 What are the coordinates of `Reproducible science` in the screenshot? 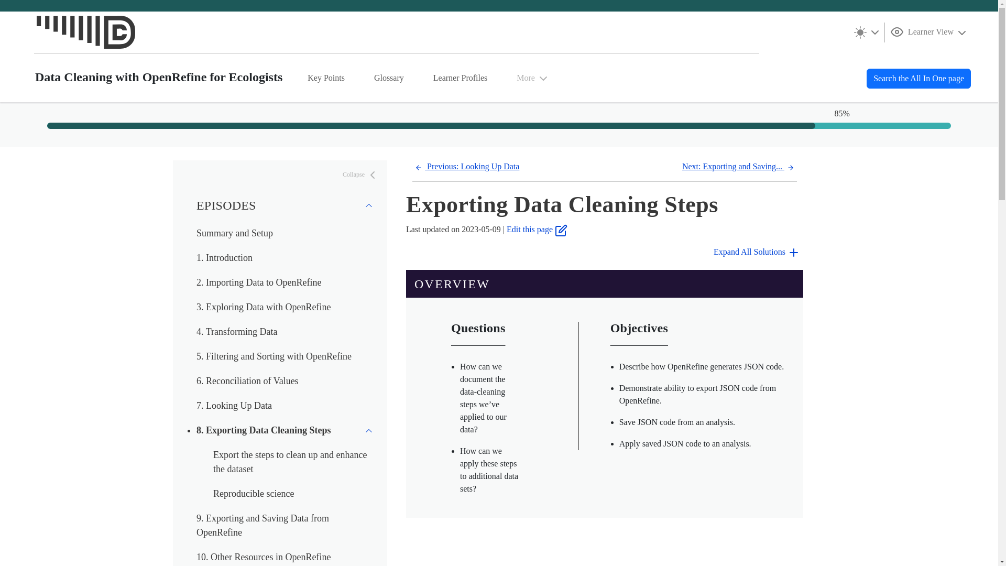 It's located at (254, 494).